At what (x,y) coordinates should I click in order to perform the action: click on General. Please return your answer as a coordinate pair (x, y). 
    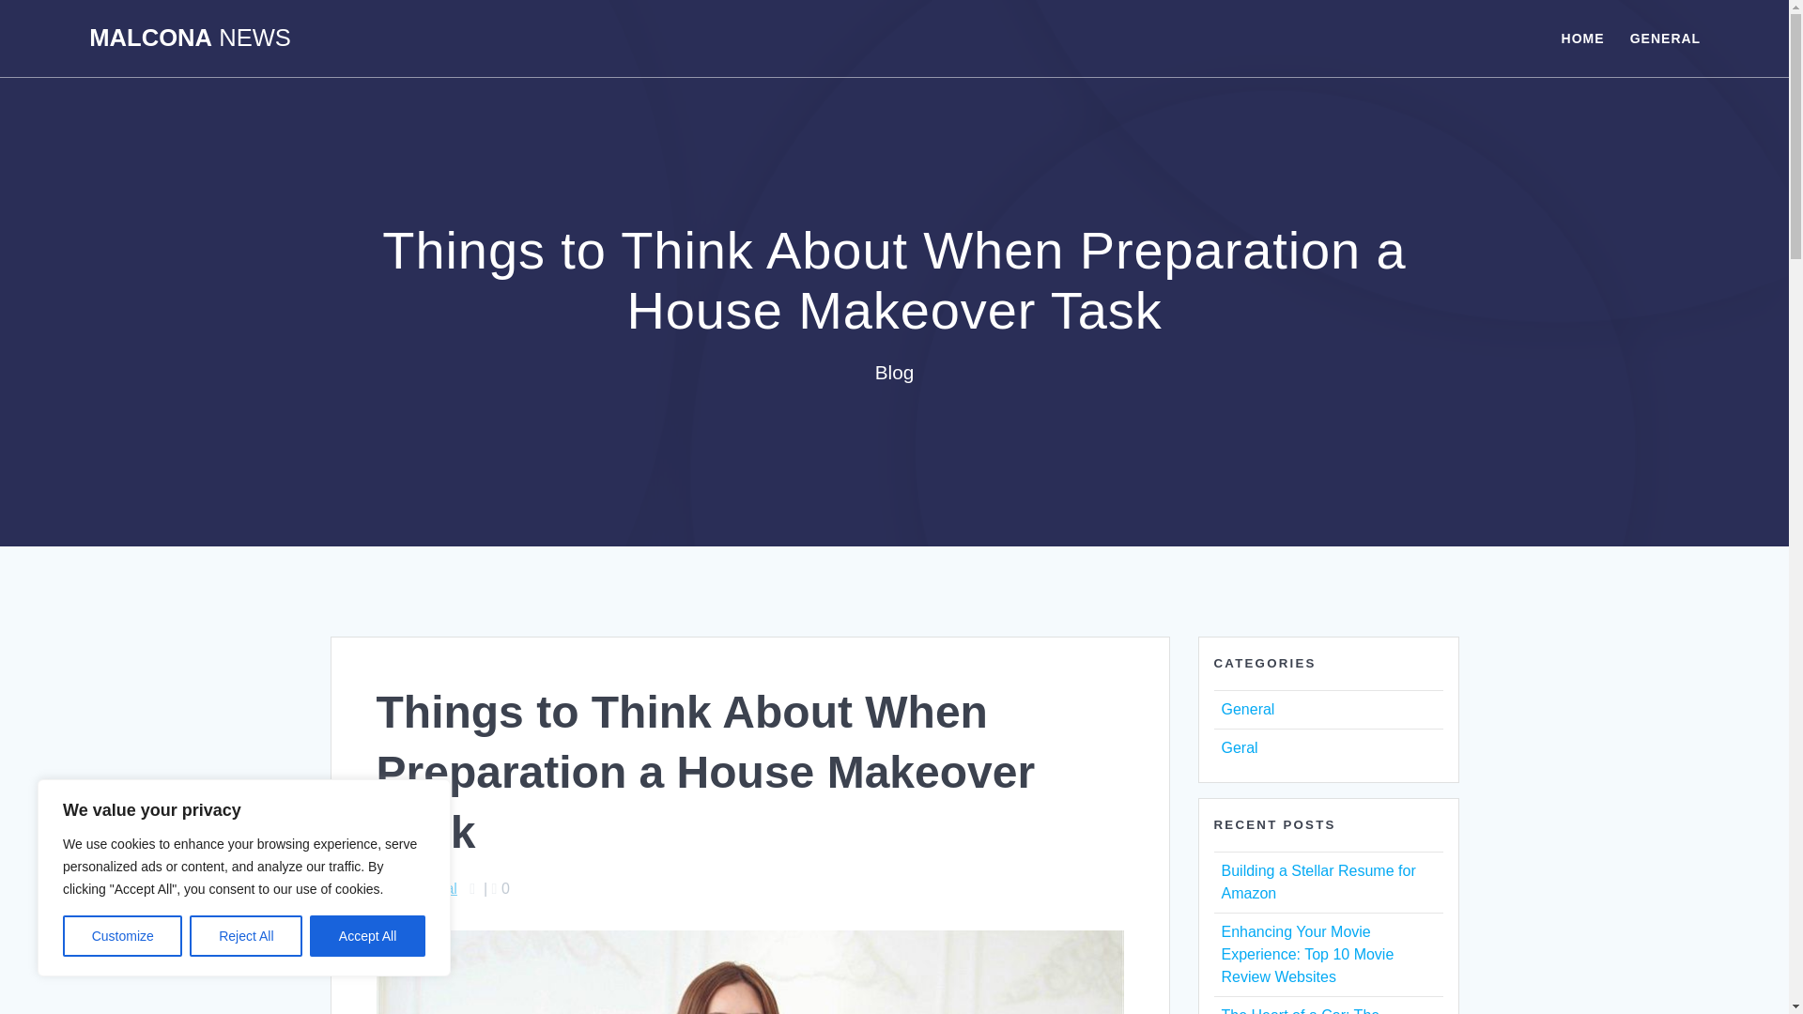
    Looking at the image, I should click on (1247, 709).